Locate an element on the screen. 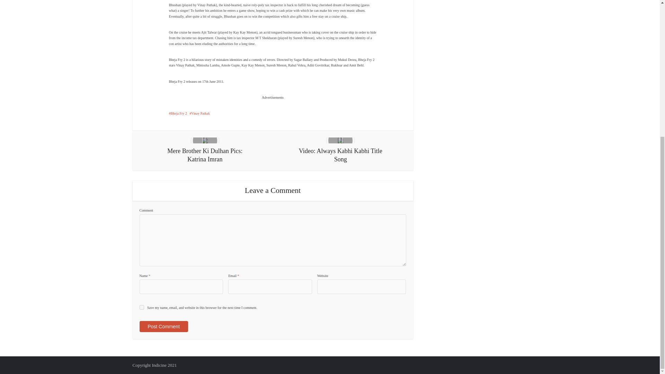 This screenshot has height=374, width=665. Vinay Pathak is located at coordinates (199, 113).